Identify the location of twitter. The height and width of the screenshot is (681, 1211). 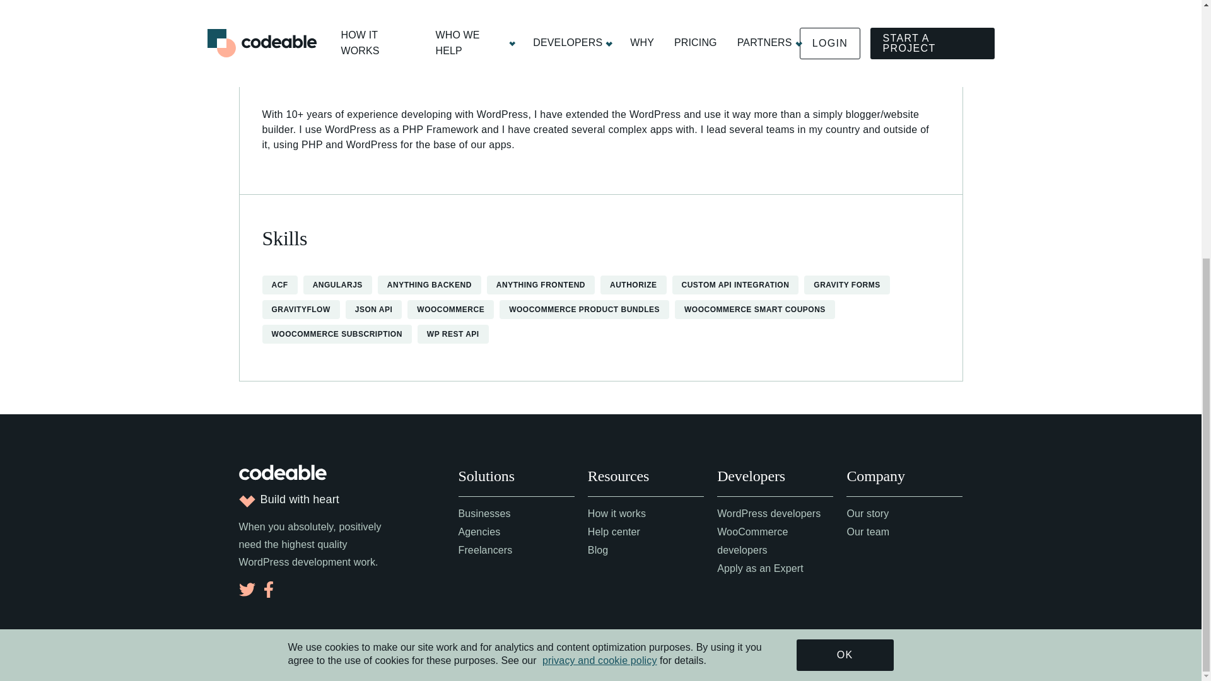
(246, 590).